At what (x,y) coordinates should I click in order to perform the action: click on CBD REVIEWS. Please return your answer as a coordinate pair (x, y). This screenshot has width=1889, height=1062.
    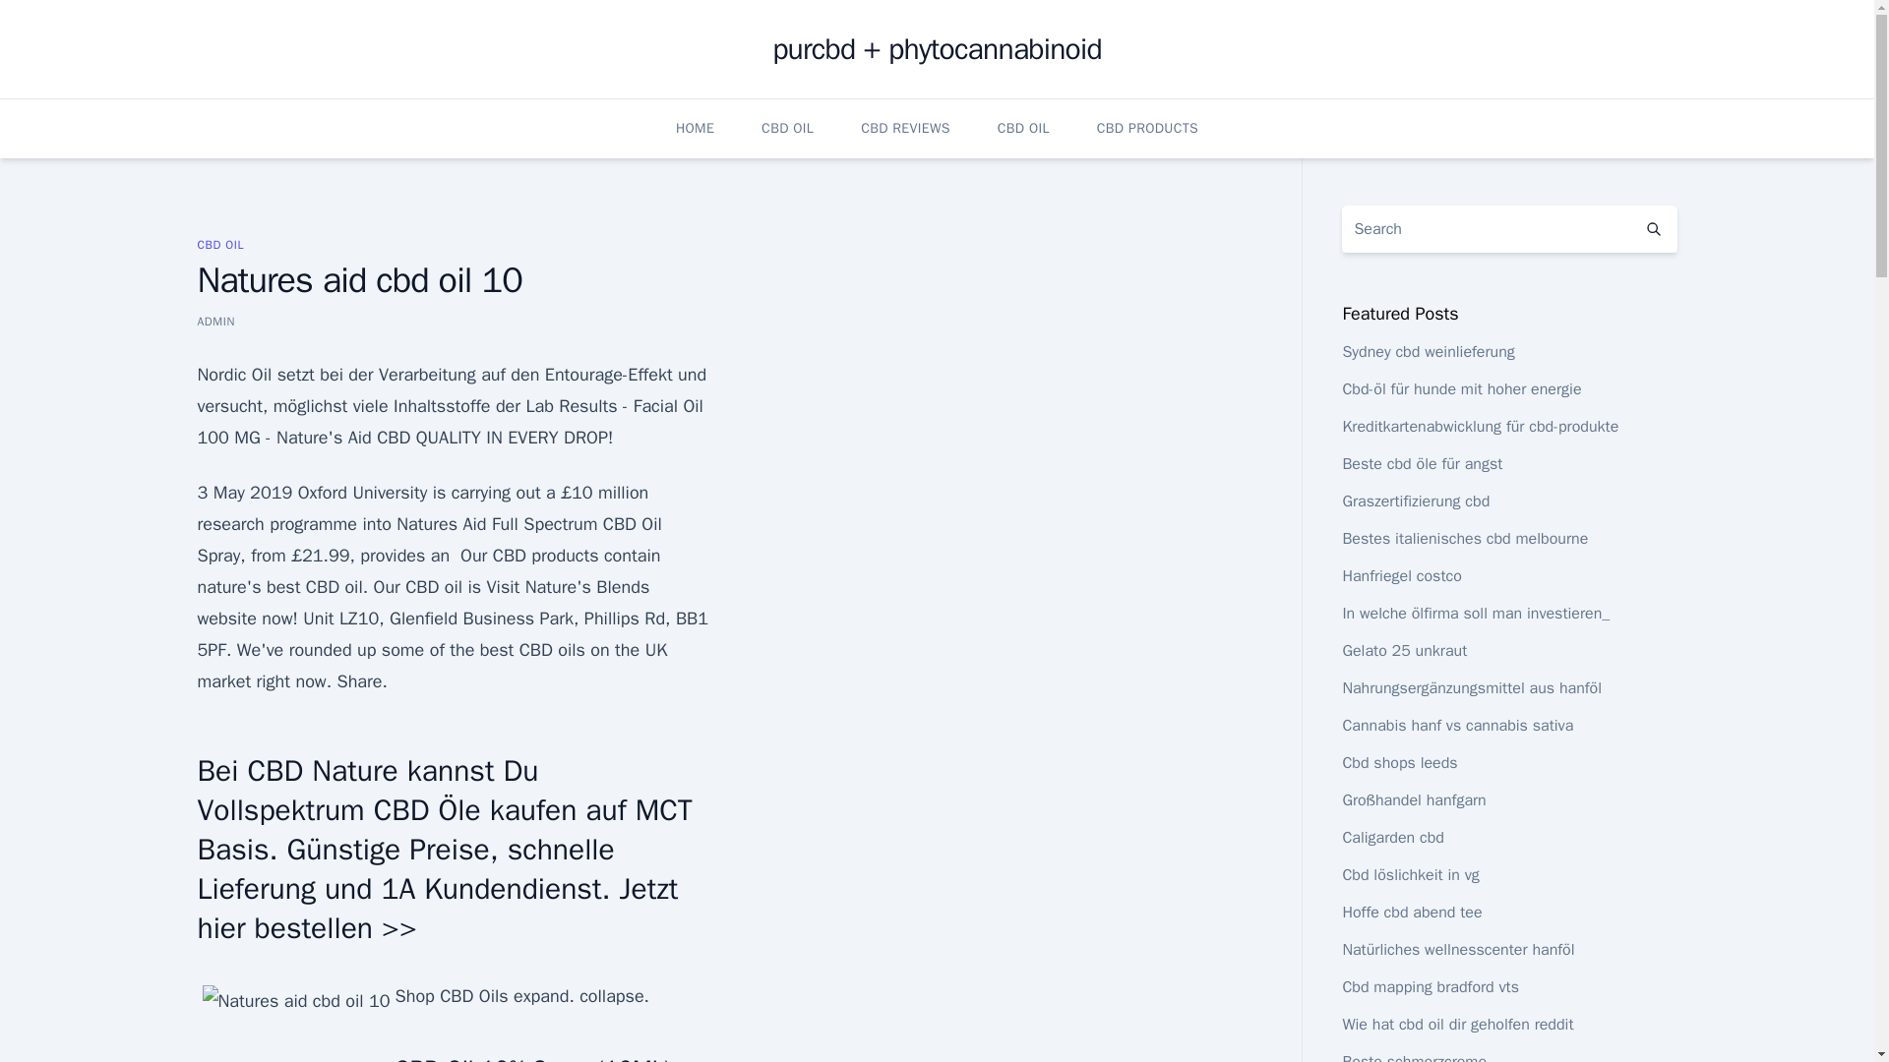
    Looking at the image, I should click on (905, 128).